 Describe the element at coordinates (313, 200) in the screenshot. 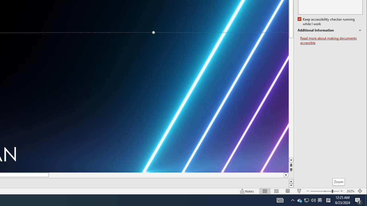

I see `Action Center, 2 new notifications` at that location.